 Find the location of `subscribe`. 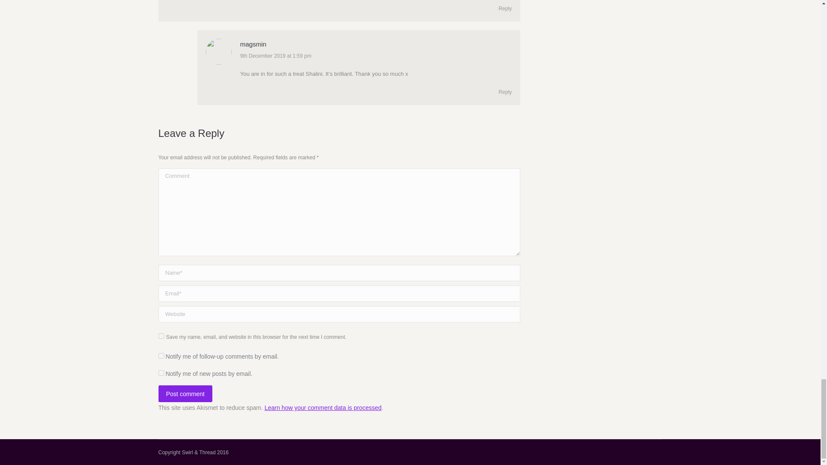

subscribe is located at coordinates (161, 373).